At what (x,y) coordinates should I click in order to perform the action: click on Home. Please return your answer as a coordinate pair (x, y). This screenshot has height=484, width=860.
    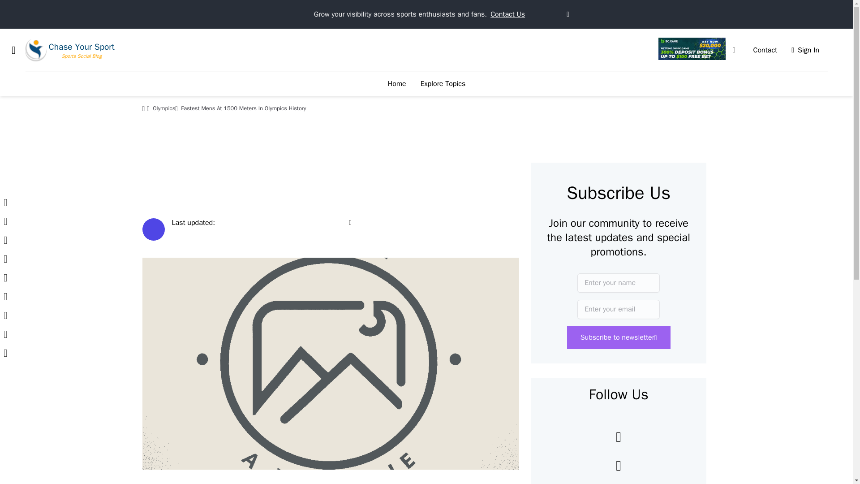
    Looking at the image, I should click on (397, 84).